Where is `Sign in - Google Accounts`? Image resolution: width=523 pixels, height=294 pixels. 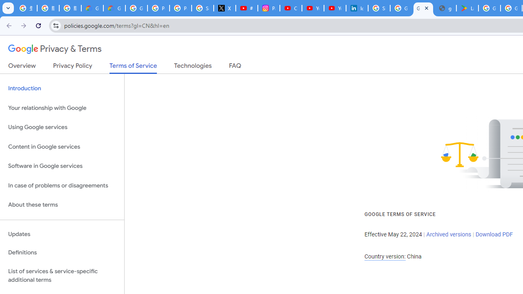 Sign in - Google Accounts is located at coordinates (379, 8).